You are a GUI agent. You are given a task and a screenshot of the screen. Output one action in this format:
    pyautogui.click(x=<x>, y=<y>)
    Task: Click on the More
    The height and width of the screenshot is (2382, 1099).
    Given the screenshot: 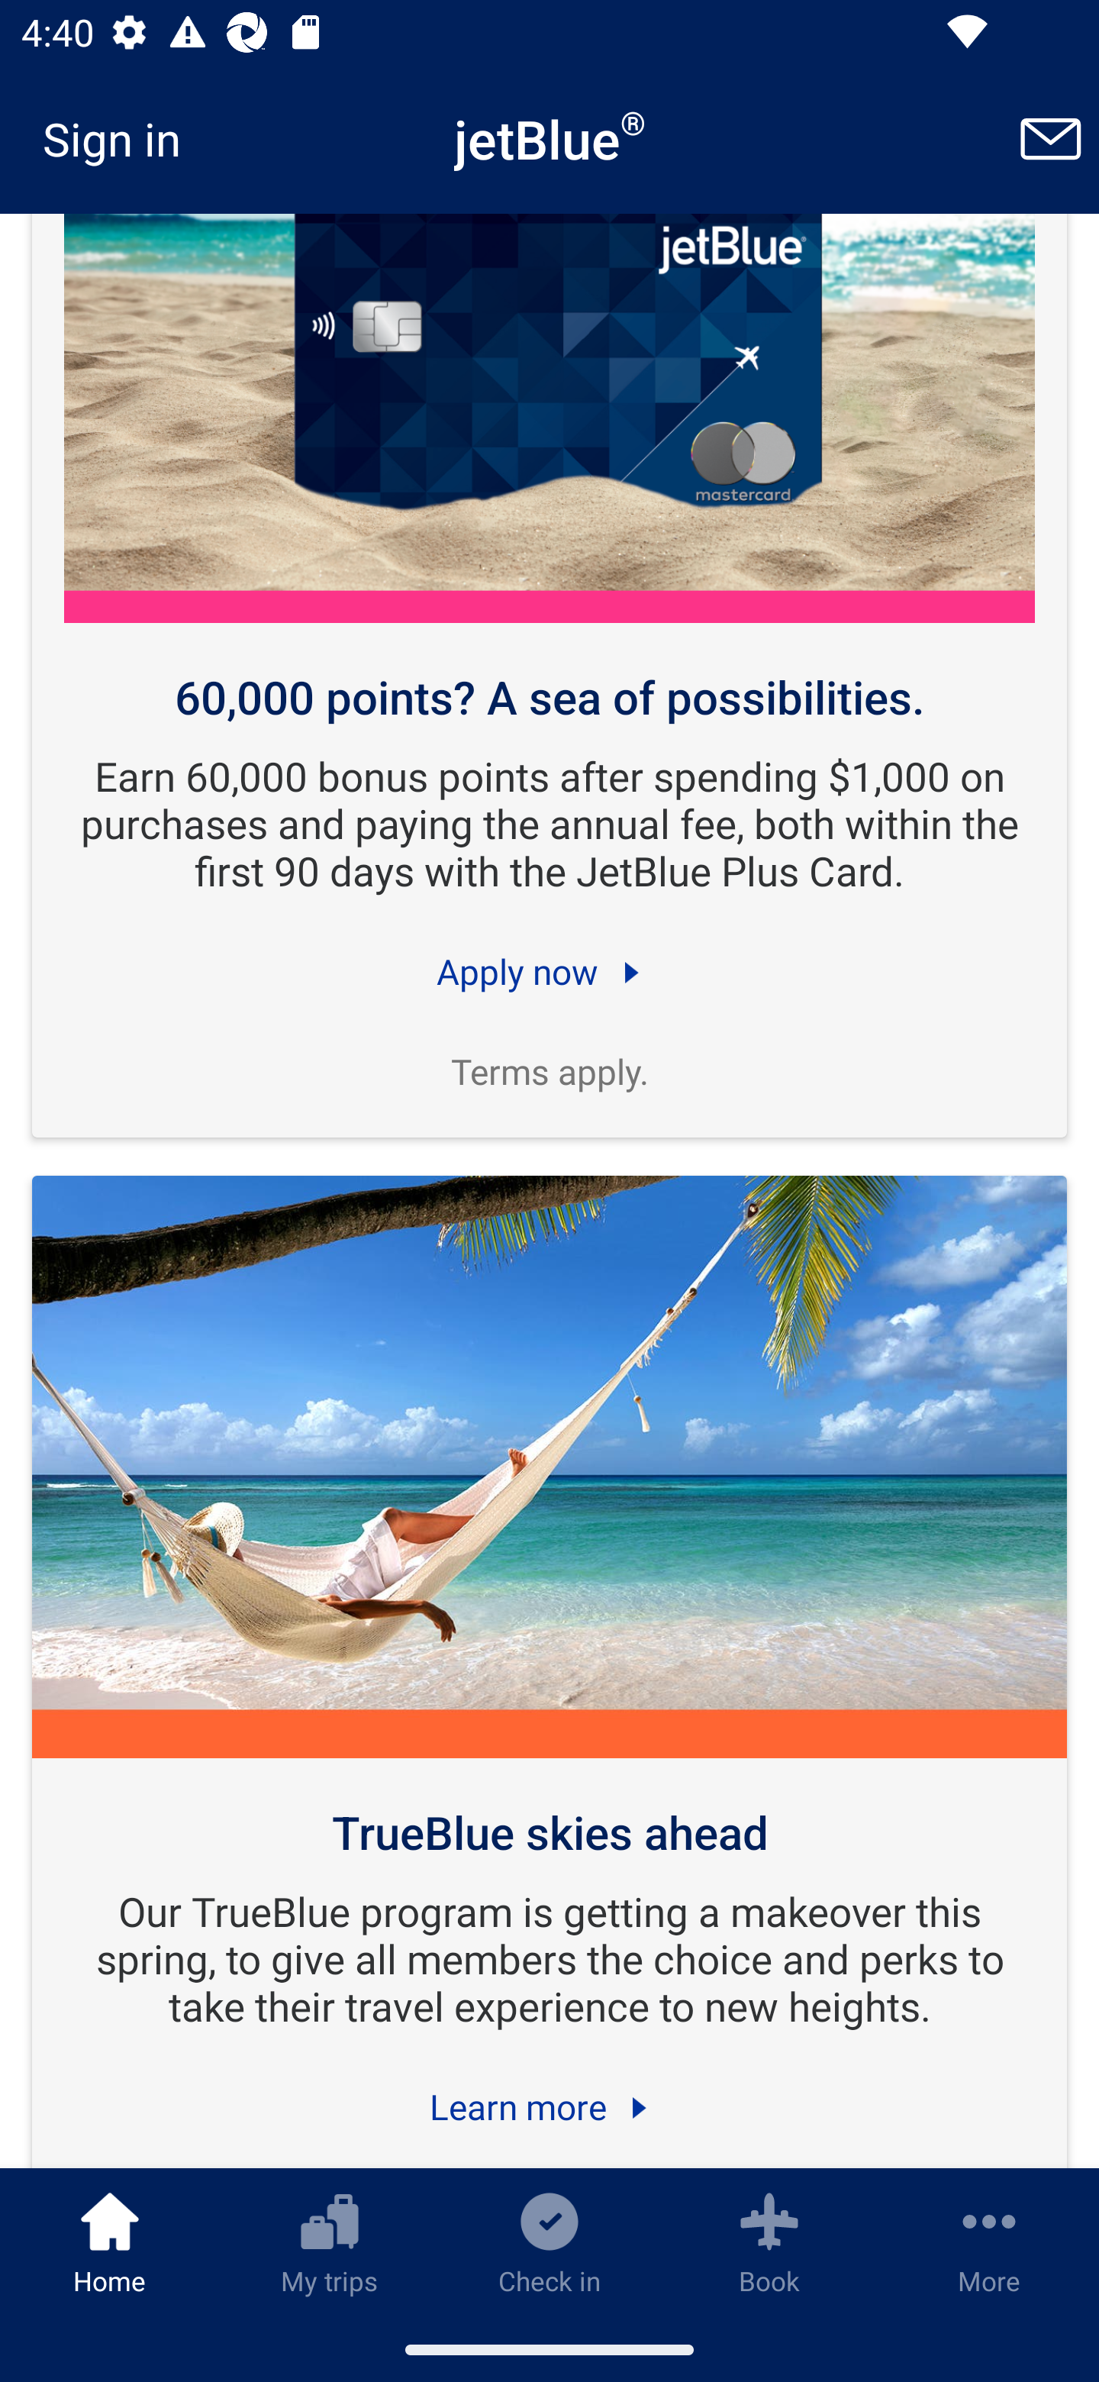 What is the action you would take?
    pyautogui.click(x=989, y=2242)
    